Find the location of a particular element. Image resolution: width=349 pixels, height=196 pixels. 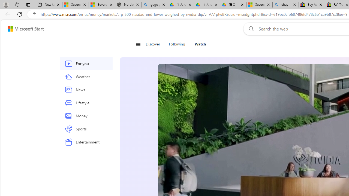

Skip to content is located at coordinates (23, 29).